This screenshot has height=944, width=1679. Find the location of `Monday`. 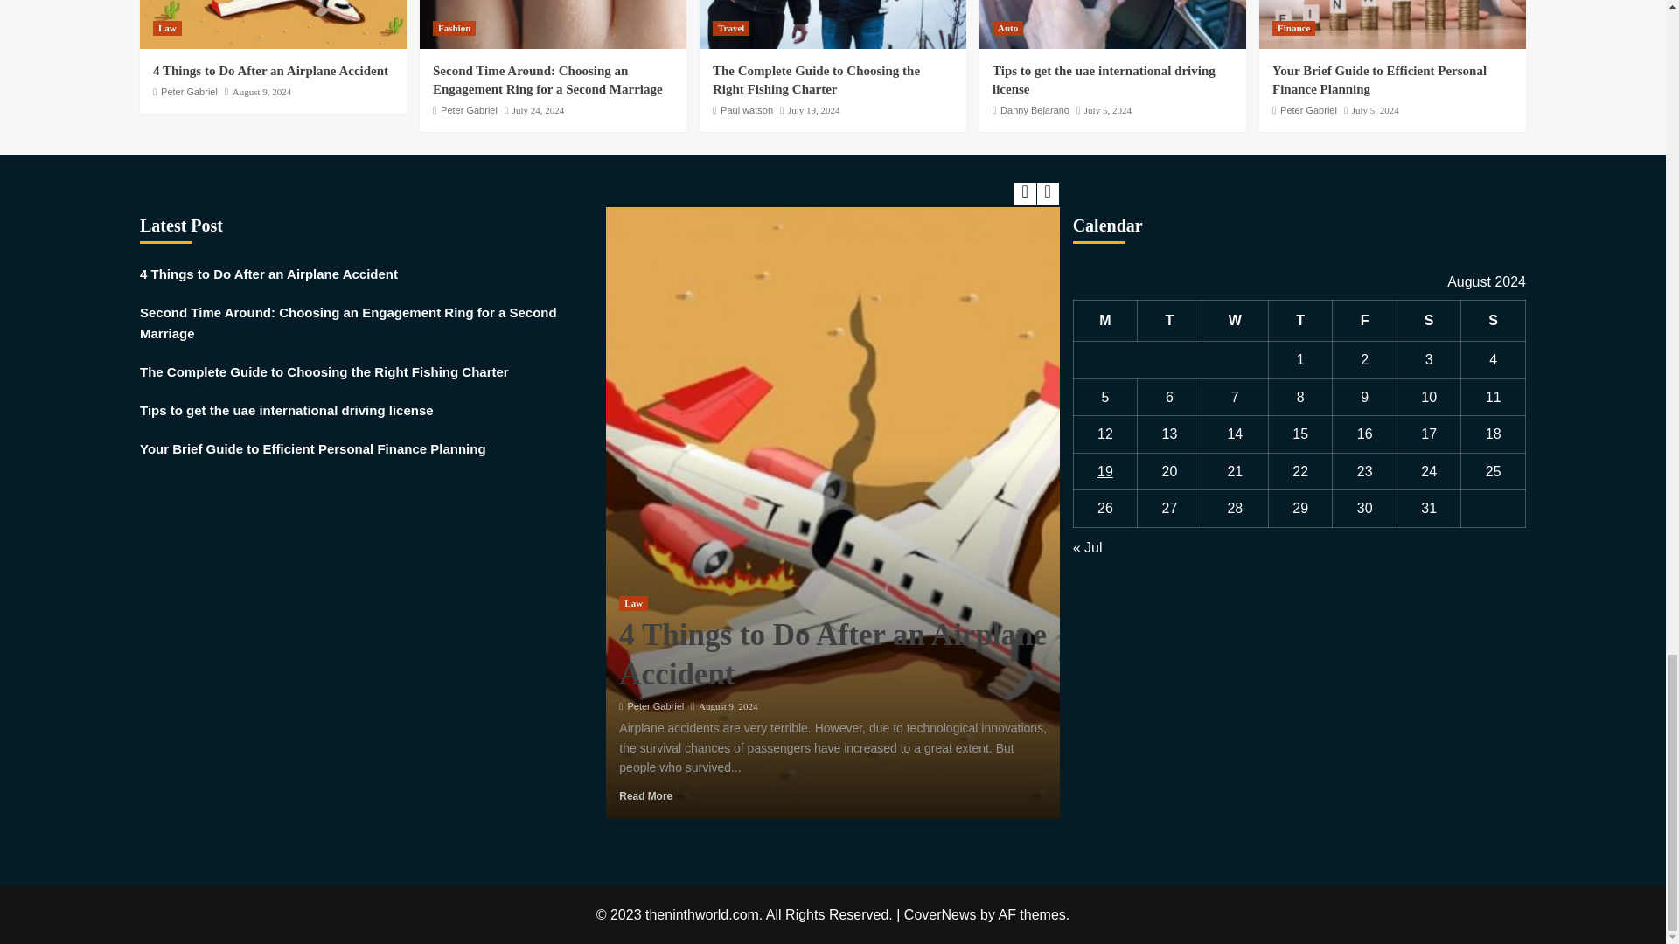

Monday is located at coordinates (1105, 321).